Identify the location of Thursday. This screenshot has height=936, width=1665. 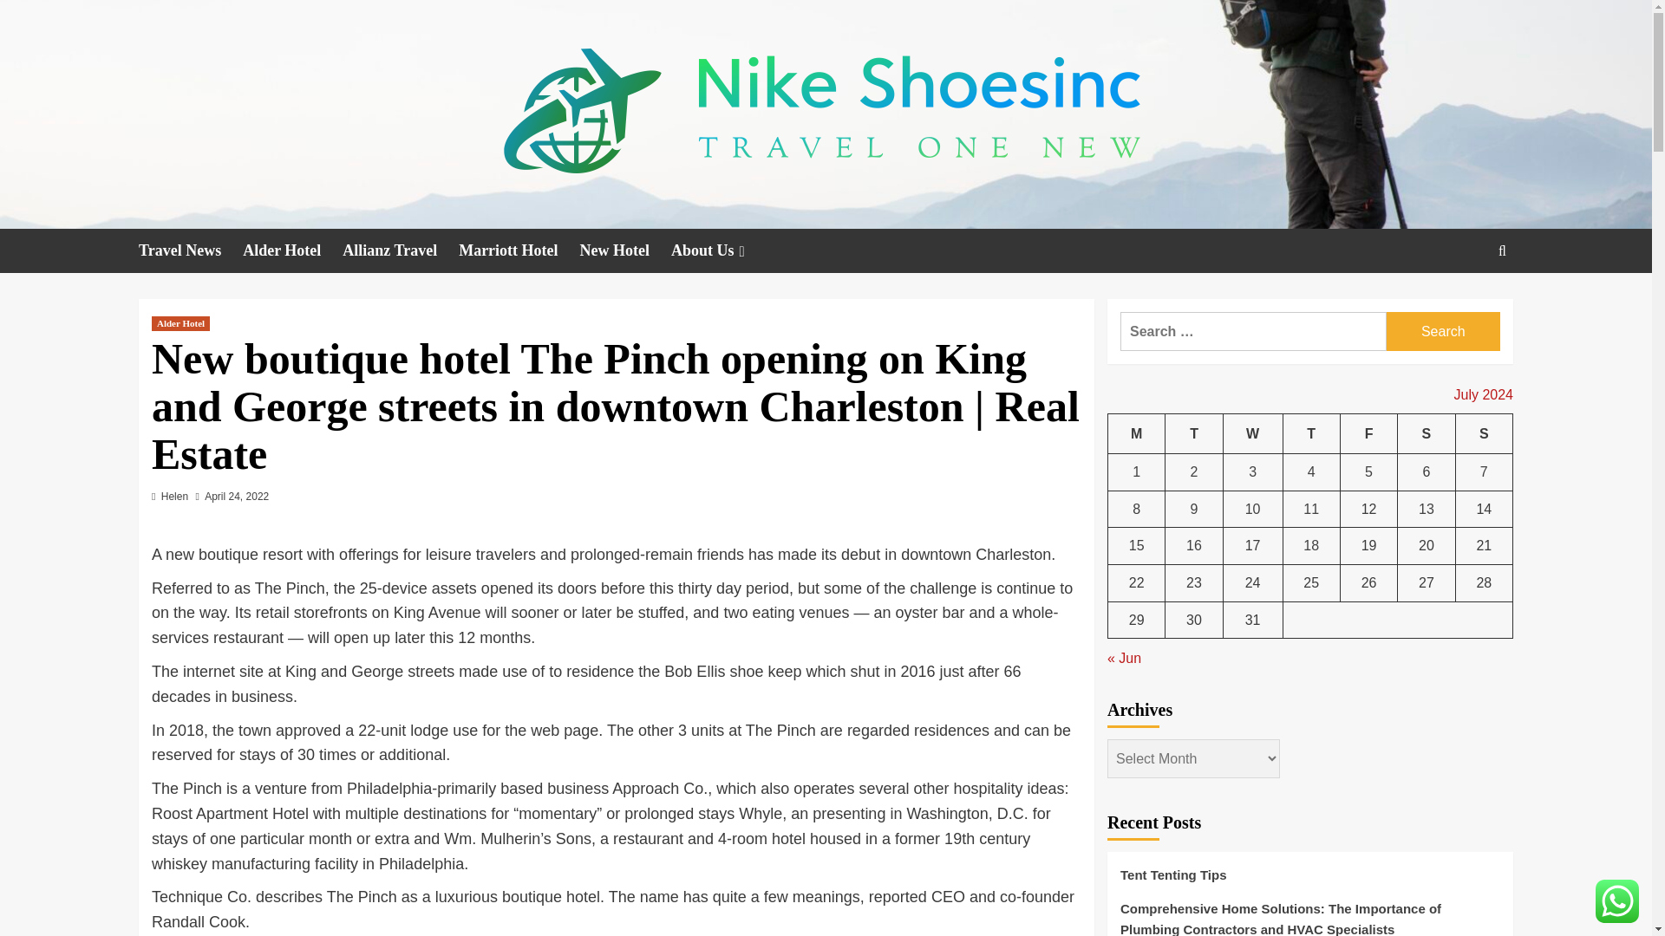
(1311, 433).